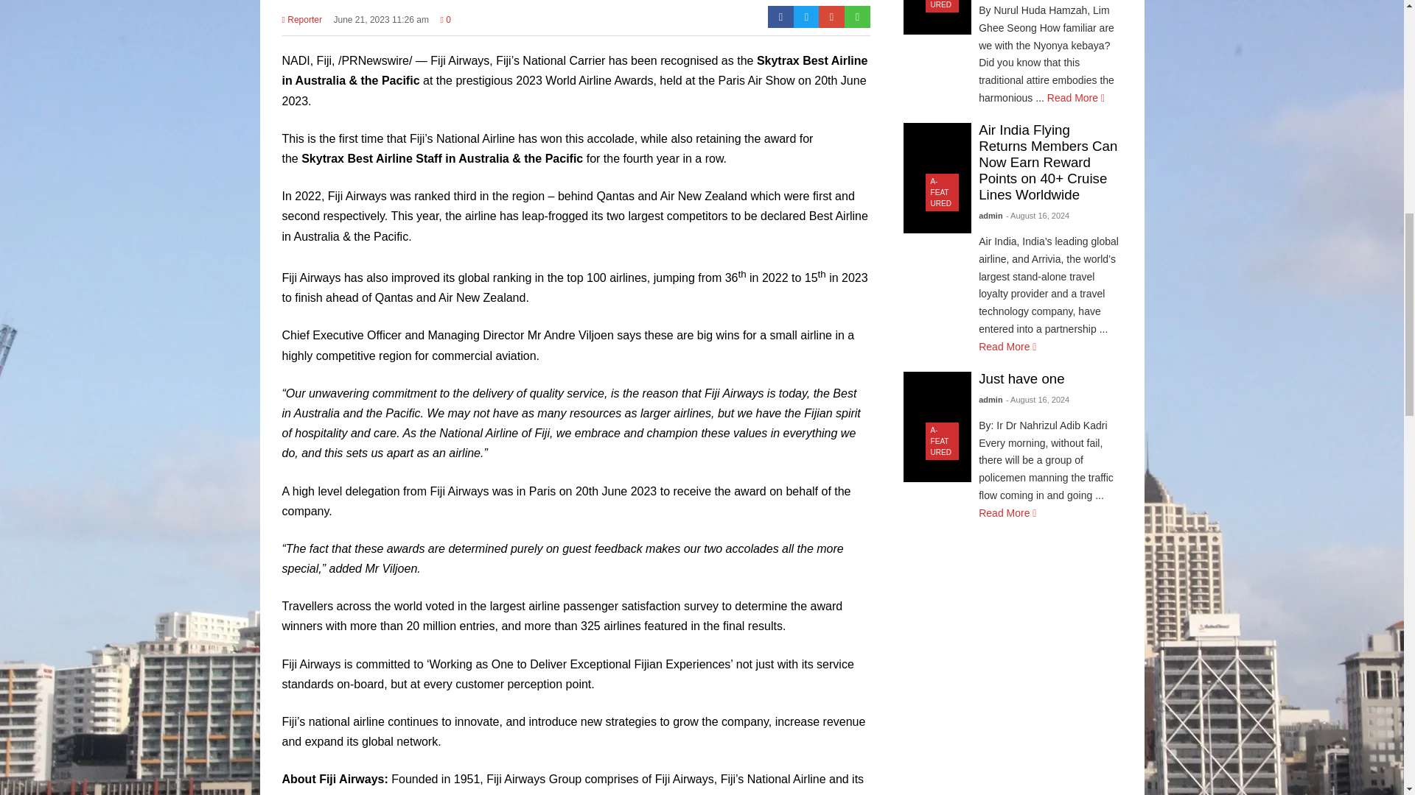 The image size is (1415, 795). What do you see at coordinates (831, 16) in the screenshot?
I see `E-mail` at bounding box center [831, 16].